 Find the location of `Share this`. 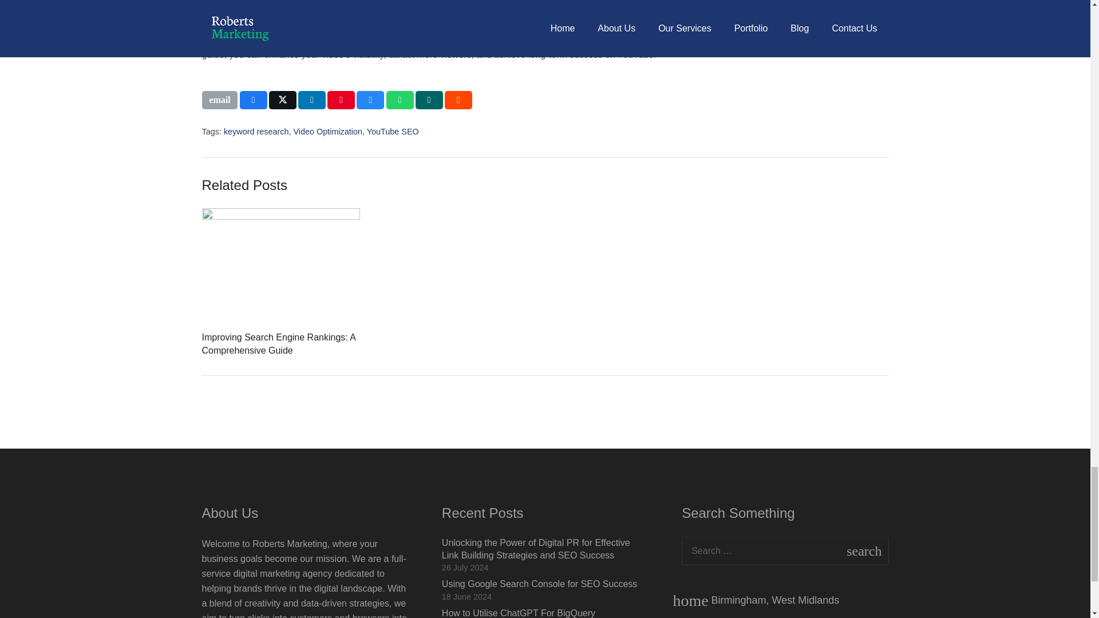

Share this is located at coordinates (253, 100).